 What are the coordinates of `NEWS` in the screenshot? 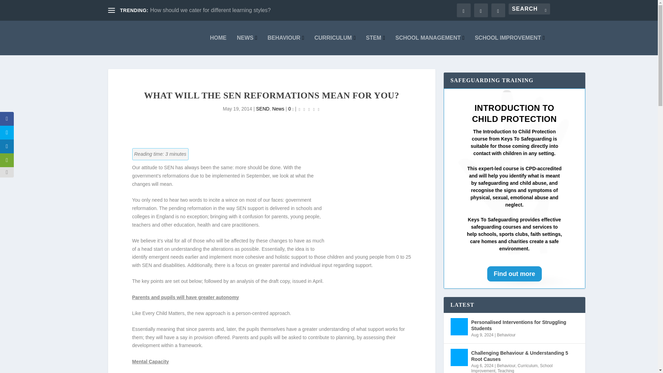 It's located at (247, 45).